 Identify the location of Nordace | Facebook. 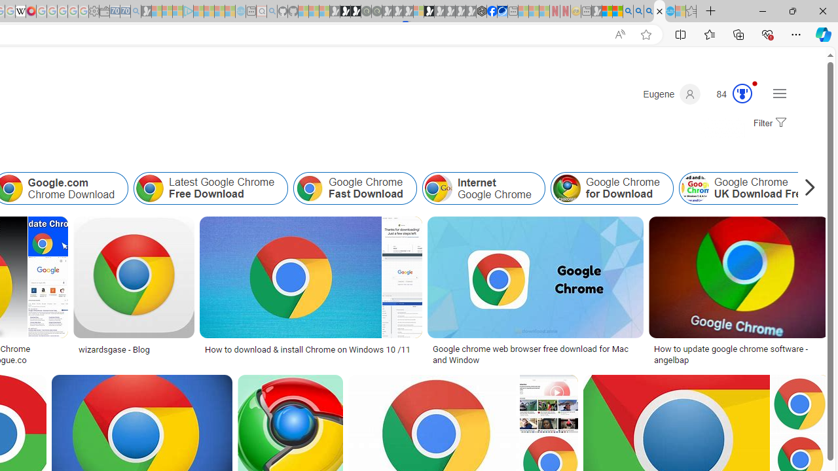
(492, 12).